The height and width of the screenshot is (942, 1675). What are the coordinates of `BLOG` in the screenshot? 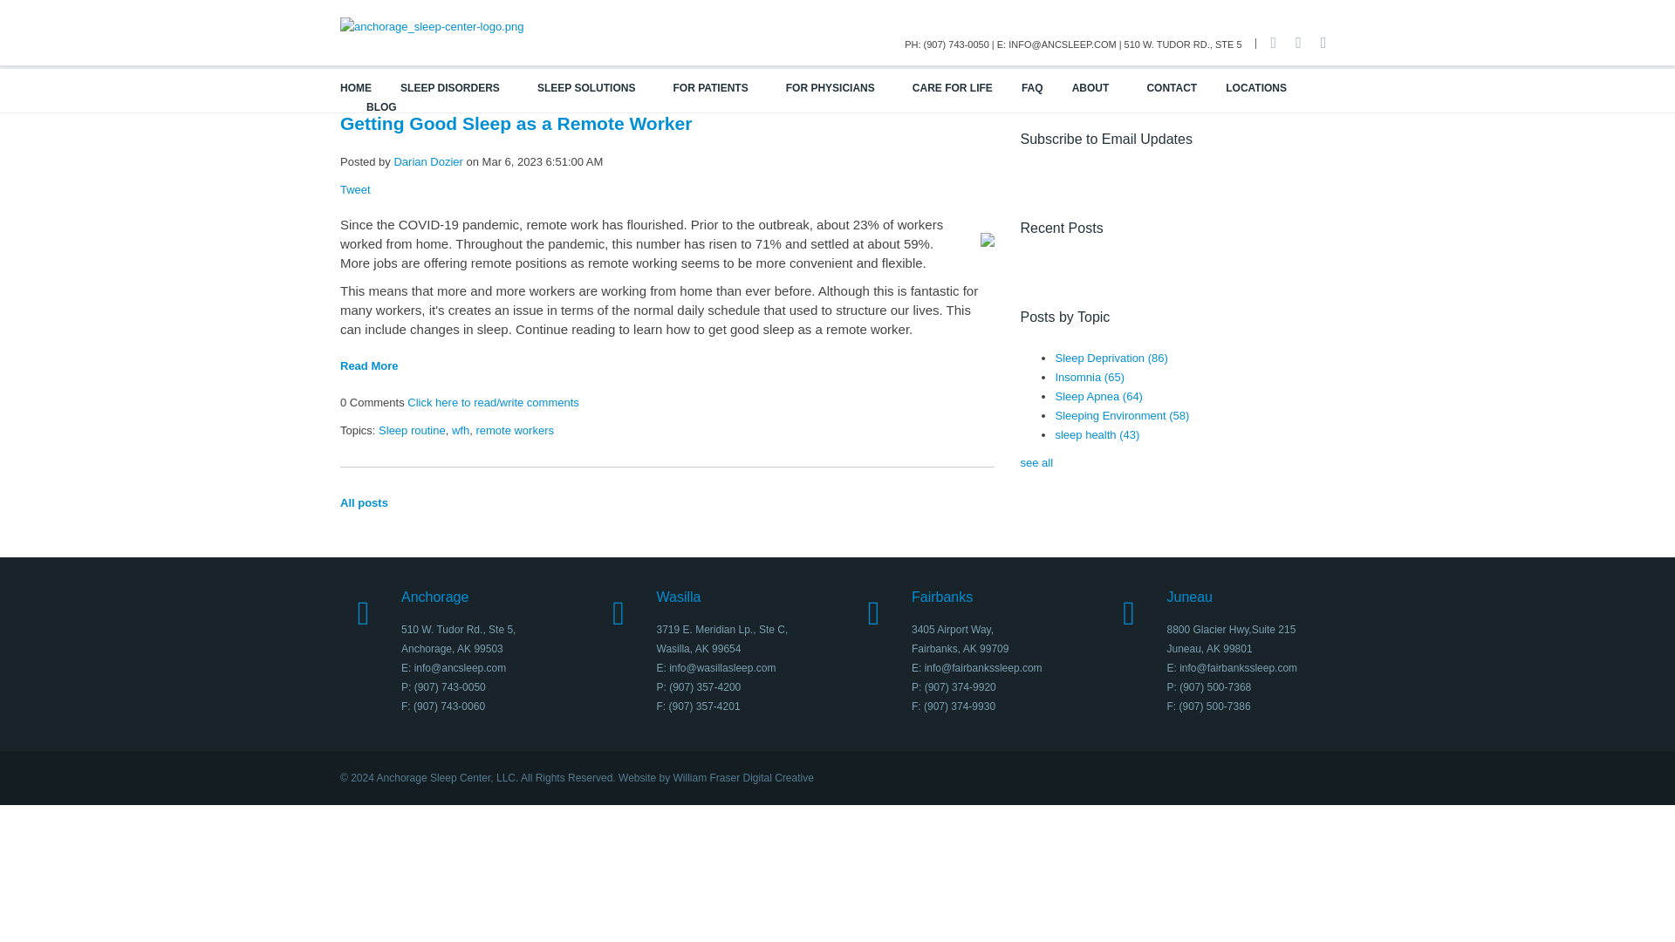 It's located at (382, 106).